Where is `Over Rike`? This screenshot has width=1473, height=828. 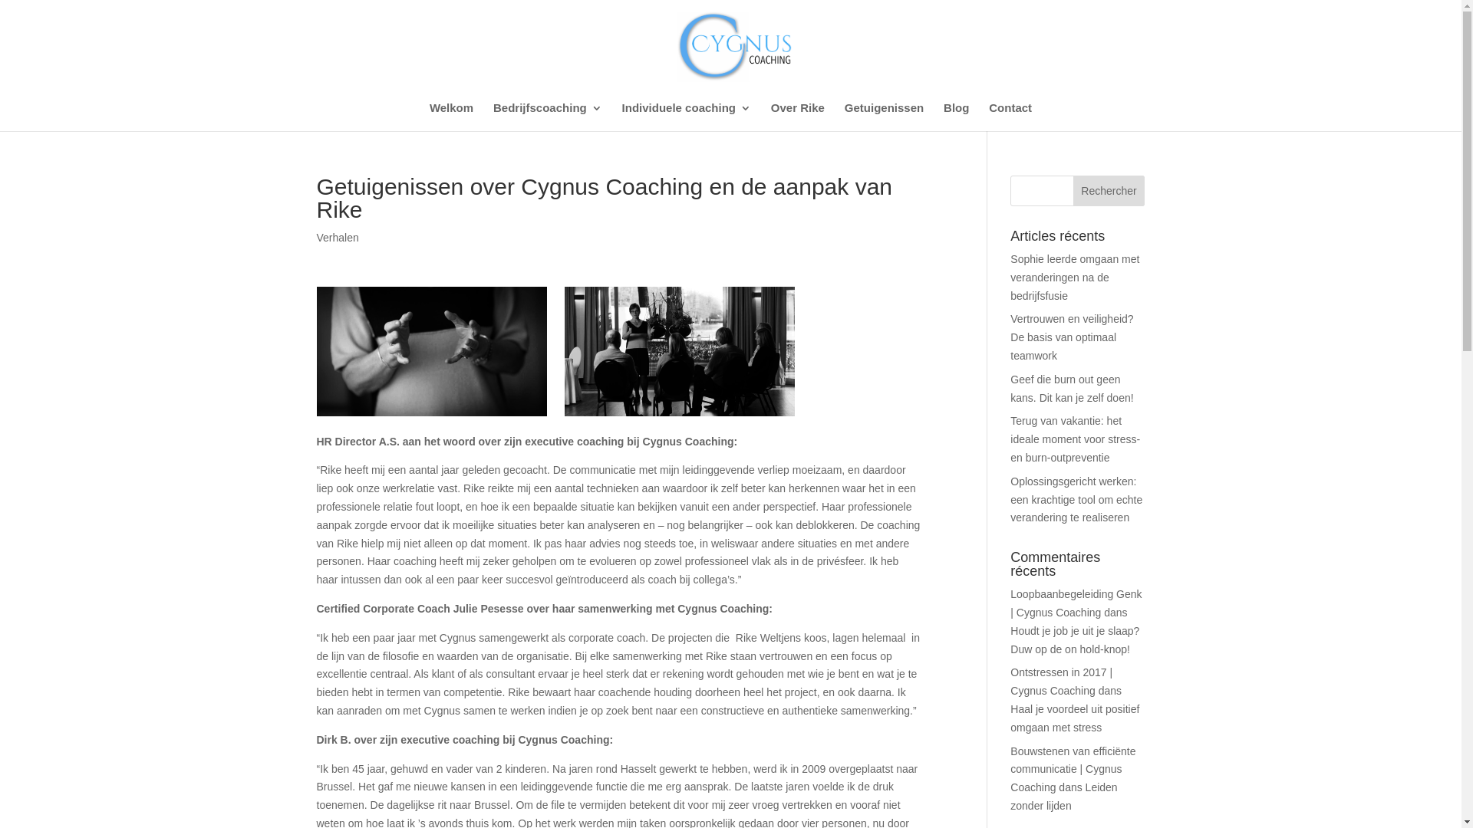
Over Rike is located at coordinates (798, 117).